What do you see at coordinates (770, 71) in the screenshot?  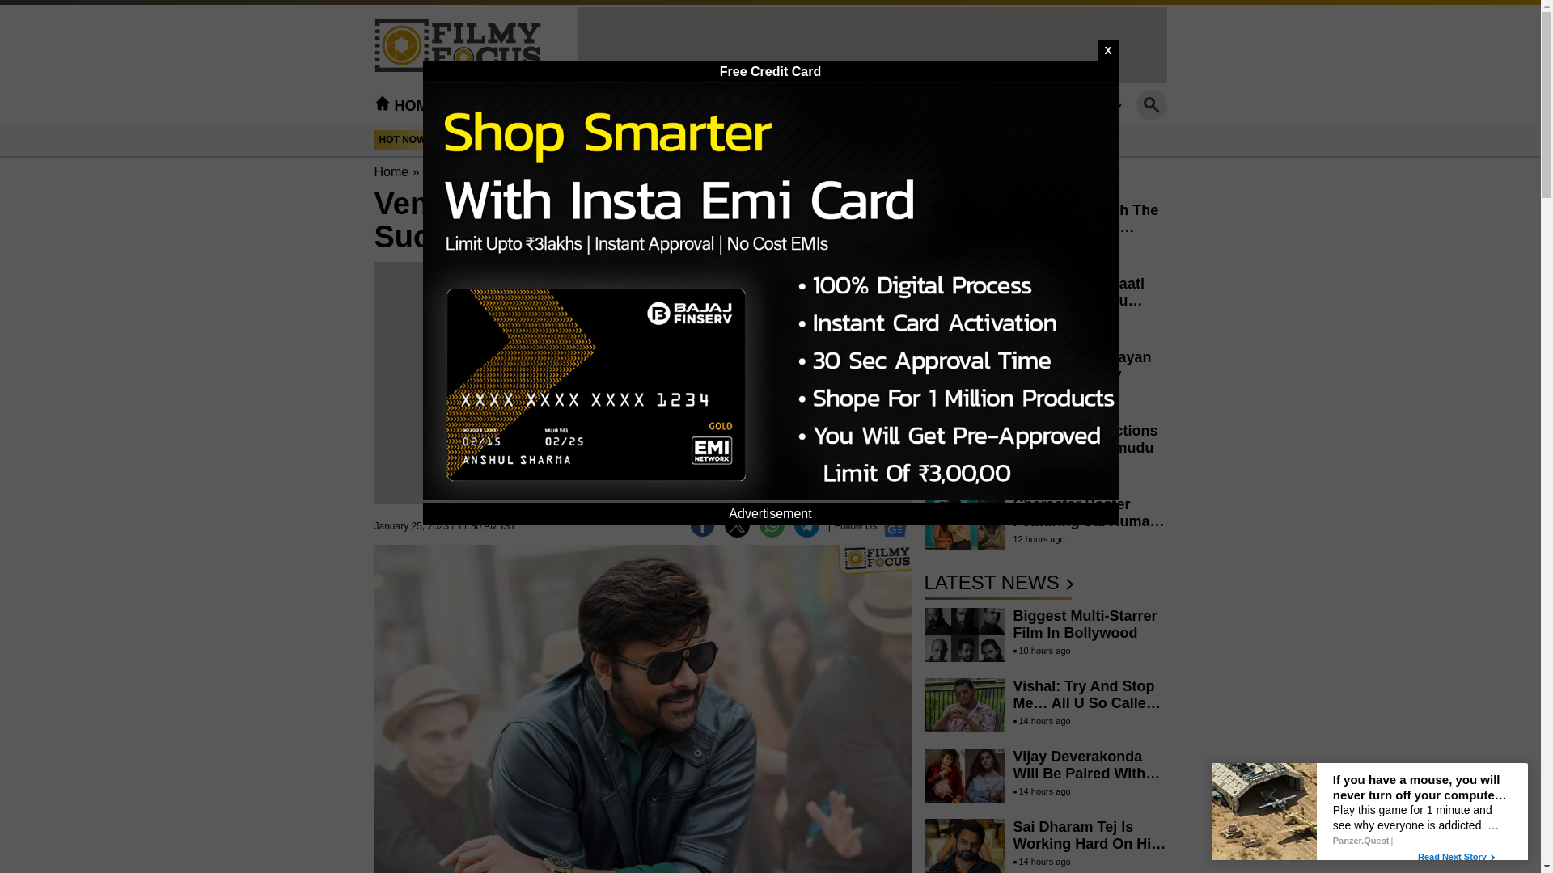 I see `Free Credit Card` at bounding box center [770, 71].